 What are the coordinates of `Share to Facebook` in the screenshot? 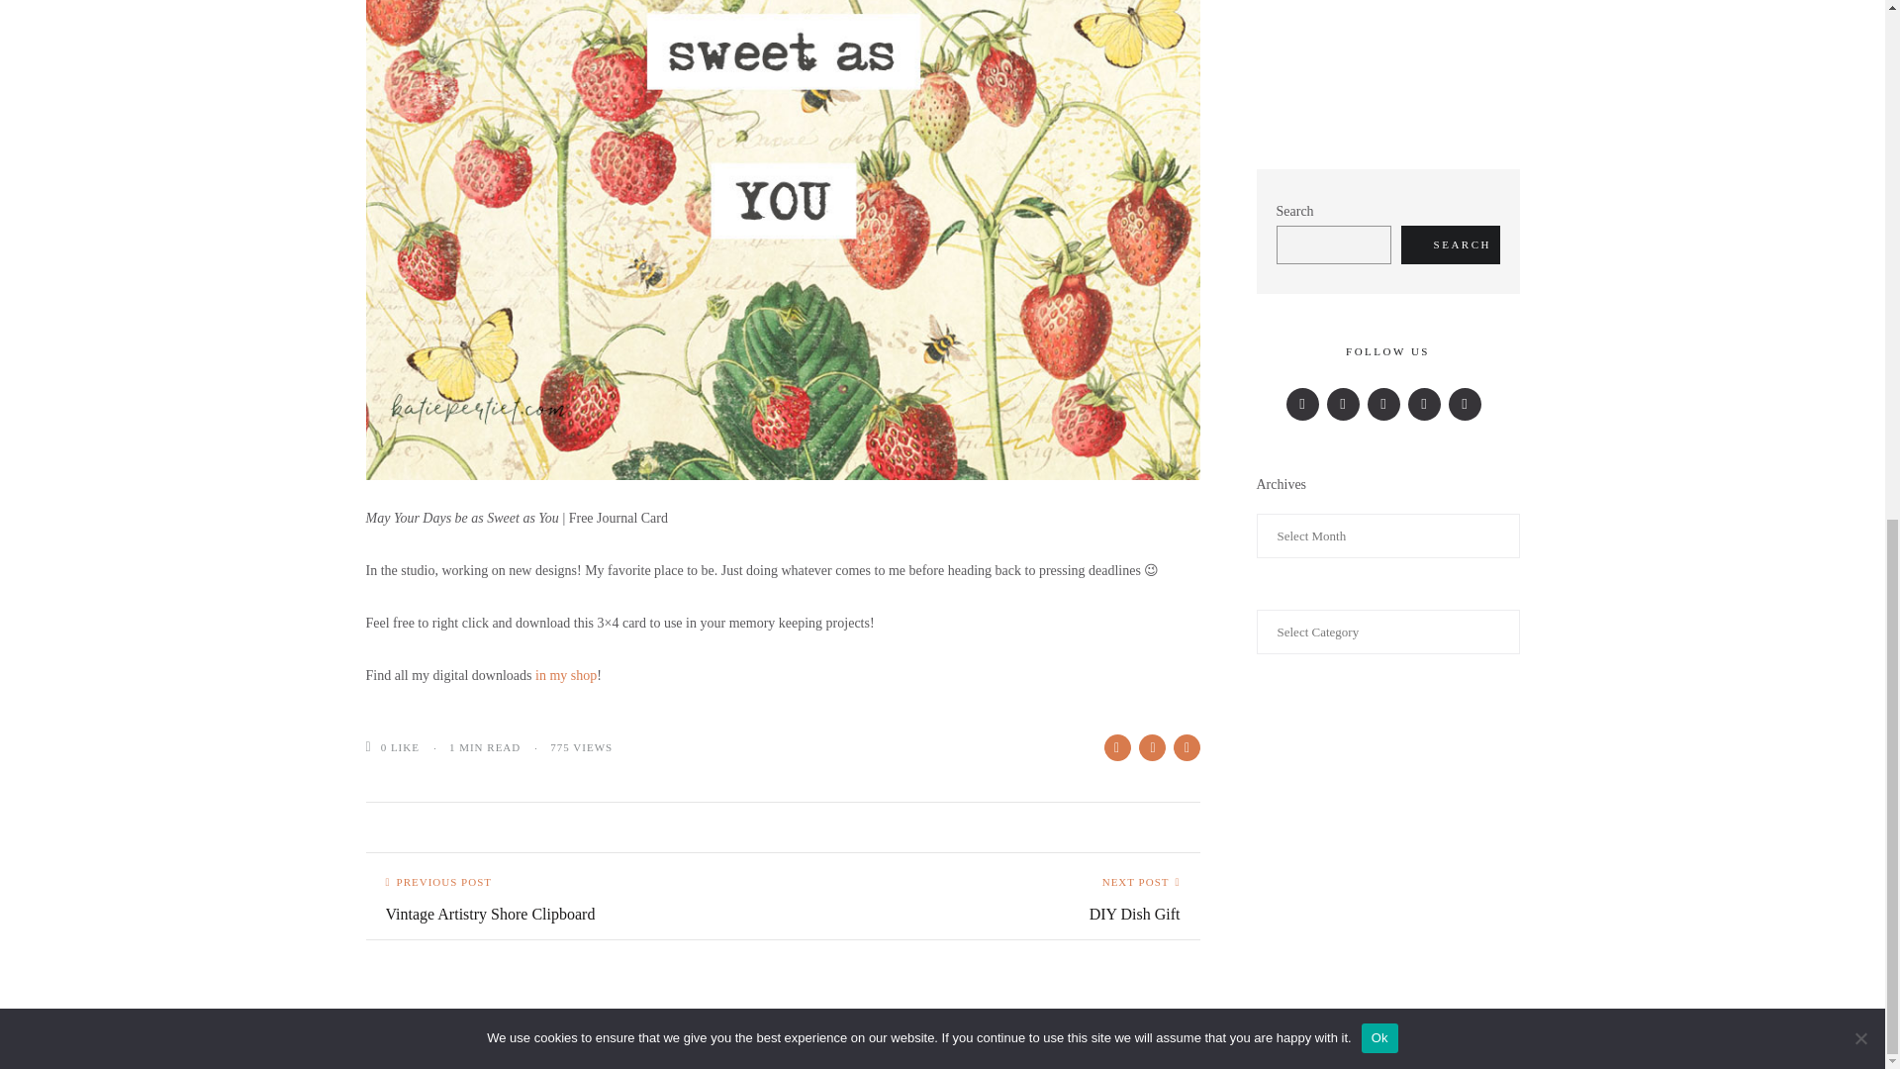 It's located at (1116, 746).